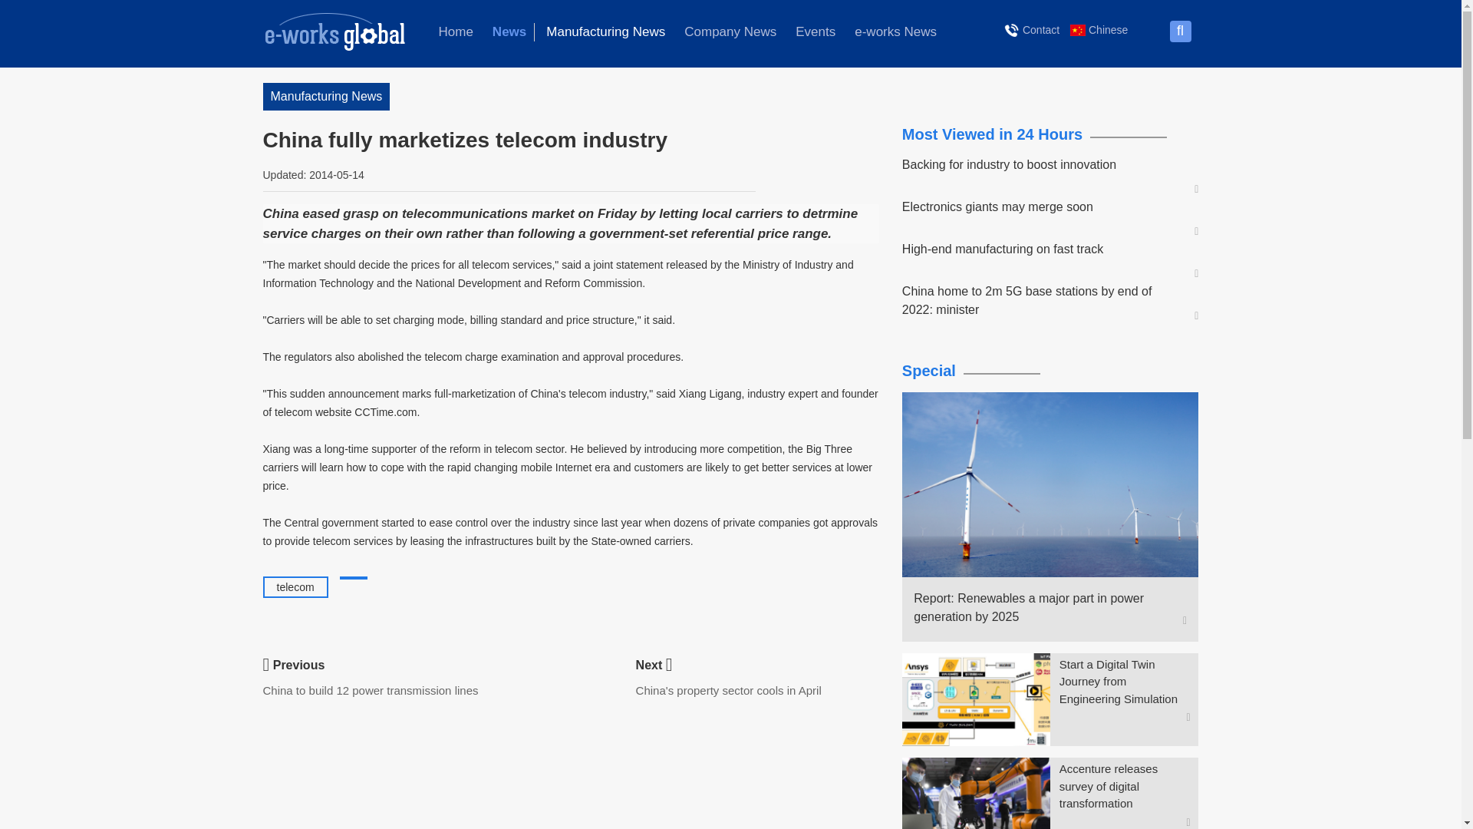 The height and width of the screenshot is (829, 1473). What do you see at coordinates (1043, 164) in the screenshot?
I see `Backing for industry to boost innovation` at bounding box center [1043, 164].